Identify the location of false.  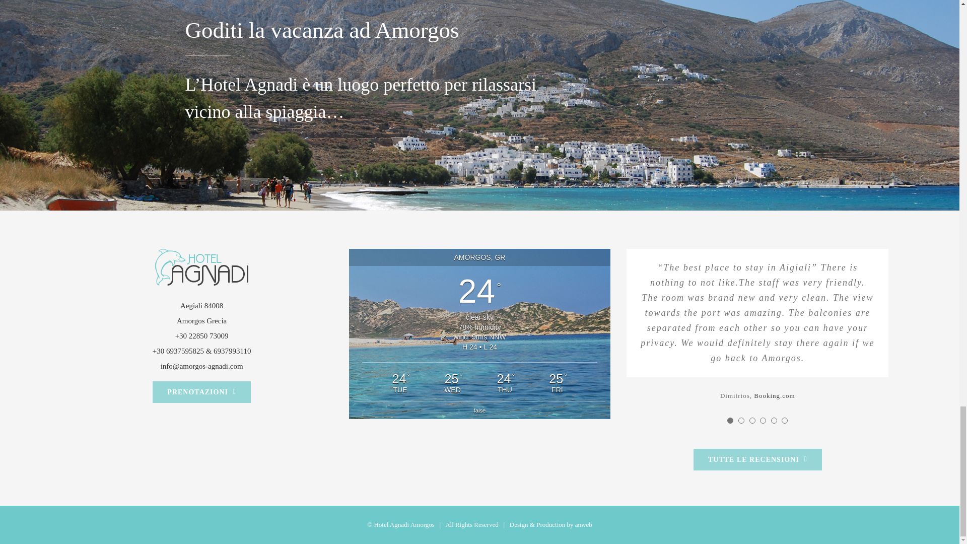
(479, 410).